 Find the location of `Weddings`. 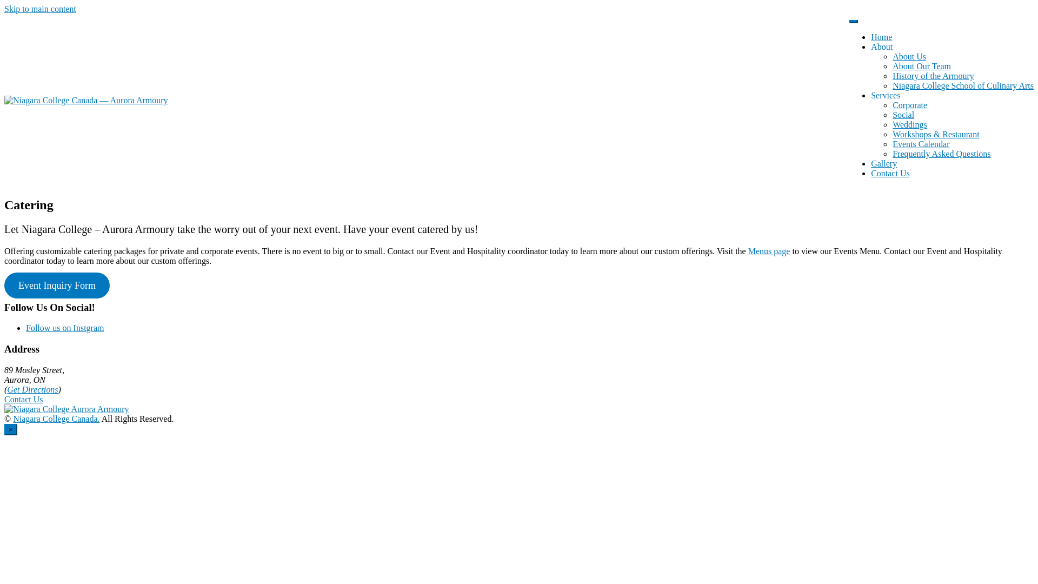

Weddings is located at coordinates (910, 124).